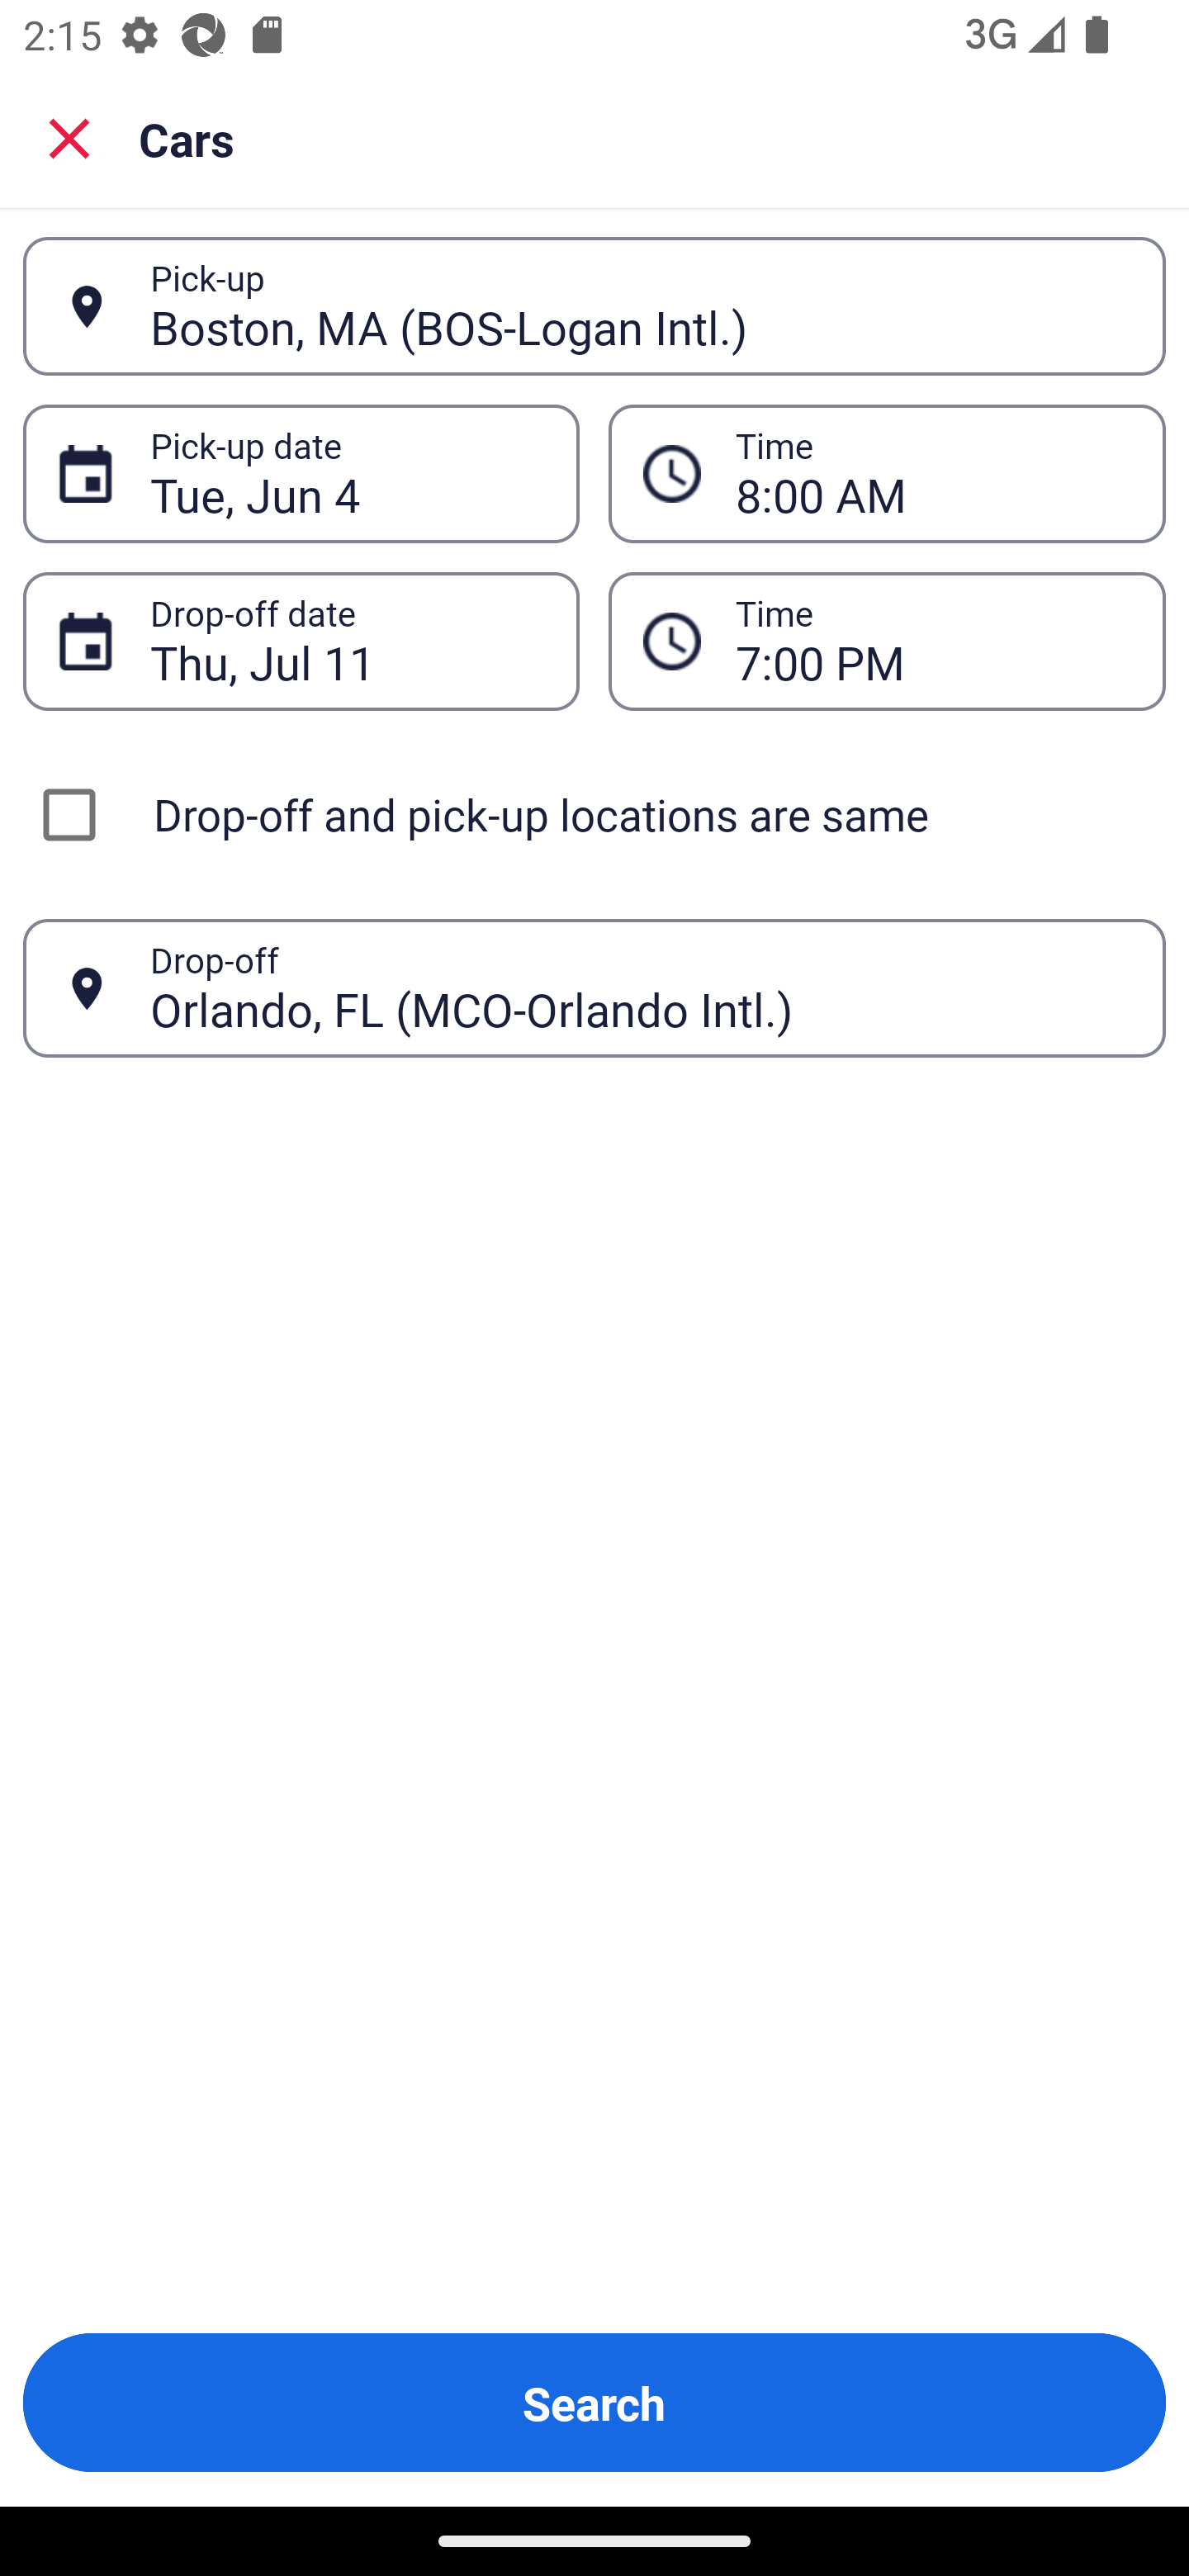 Image resolution: width=1189 pixels, height=2576 pixels. I want to click on Orlando, FL (MCO-Orlando Intl.), so click(640, 987).